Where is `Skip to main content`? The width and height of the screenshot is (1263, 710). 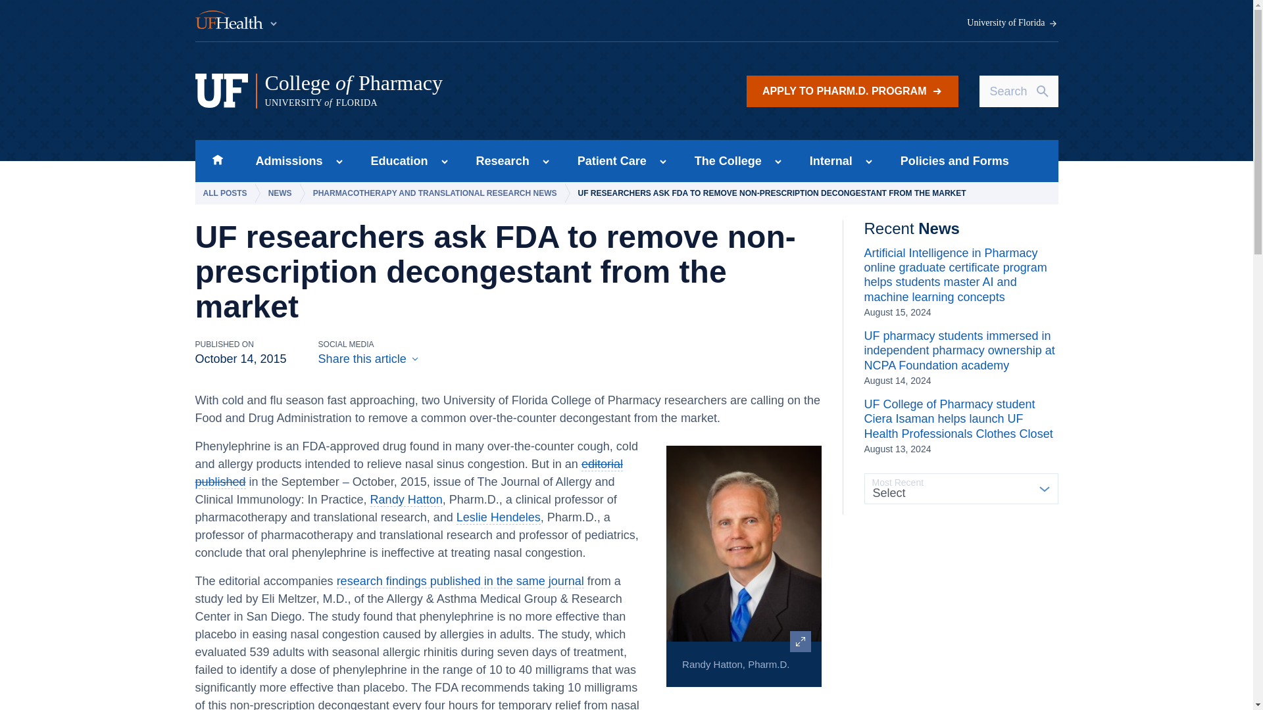 Skip to main content is located at coordinates (1012, 23).